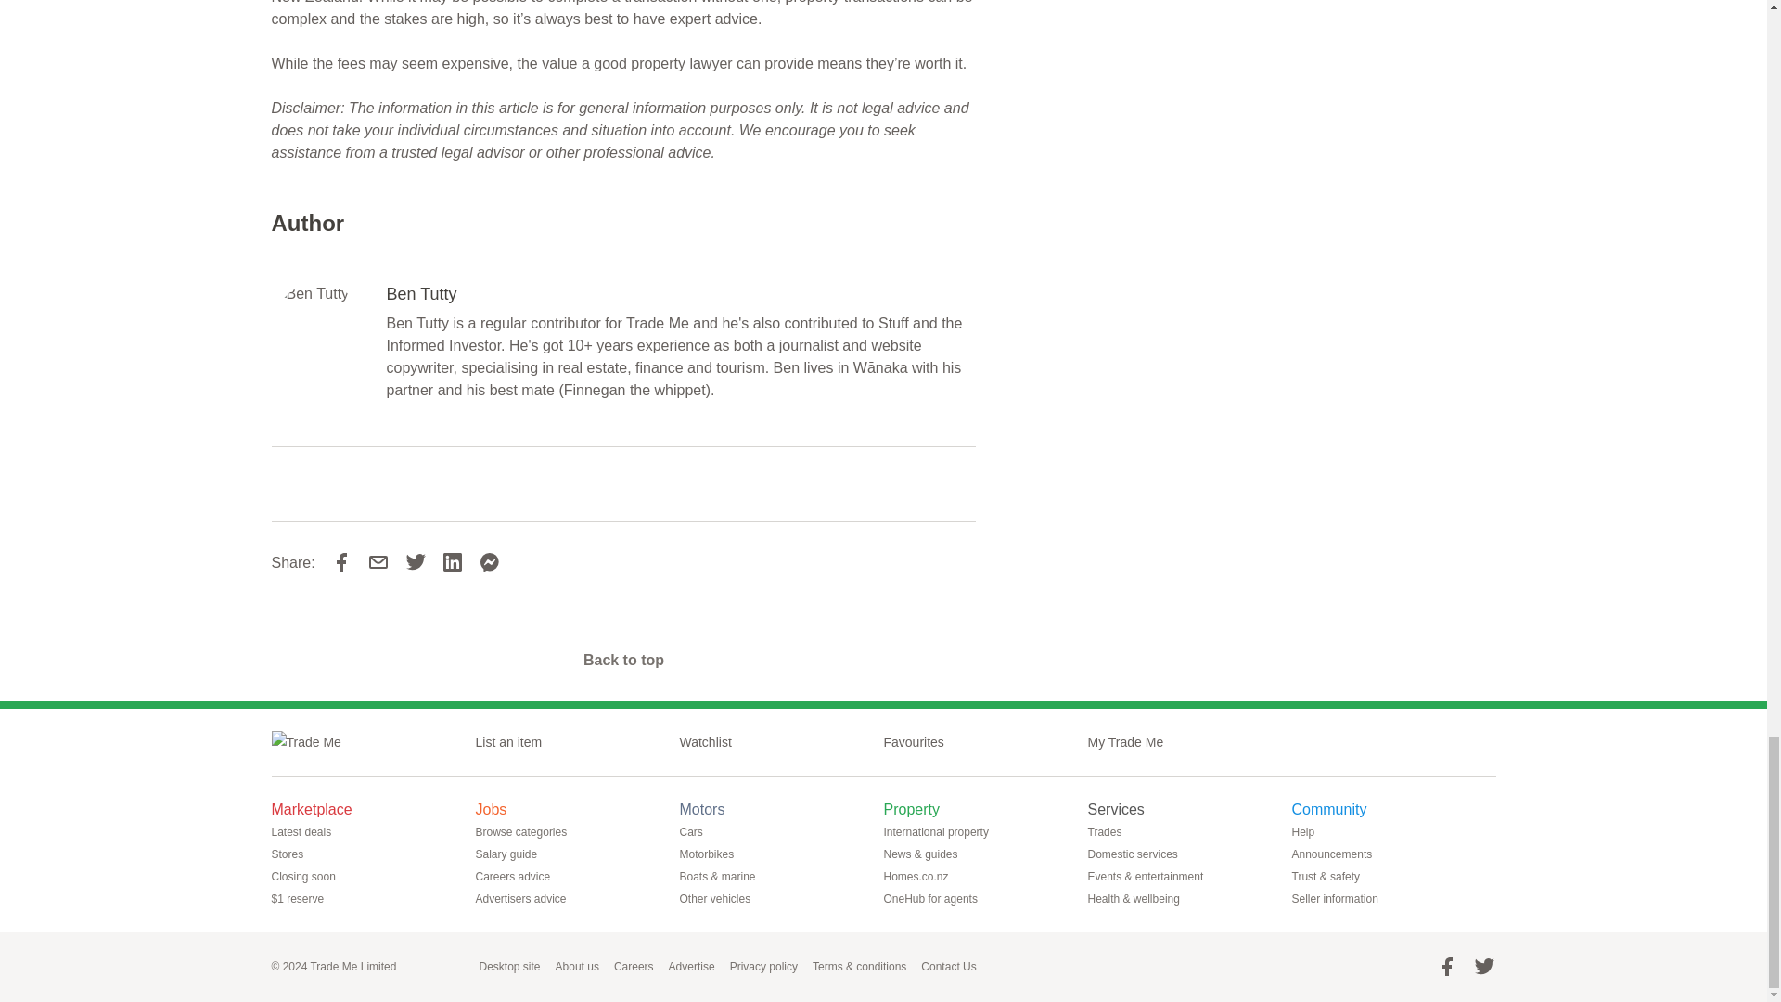 The height and width of the screenshot is (1002, 1781). What do you see at coordinates (294, 854) in the screenshot?
I see `Stores` at bounding box center [294, 854].